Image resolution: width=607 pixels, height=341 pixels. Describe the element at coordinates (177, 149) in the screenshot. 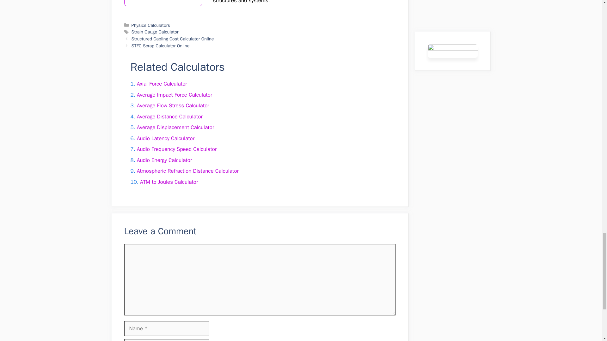

I see `Audio Frequency Speed Calculator` at that location.